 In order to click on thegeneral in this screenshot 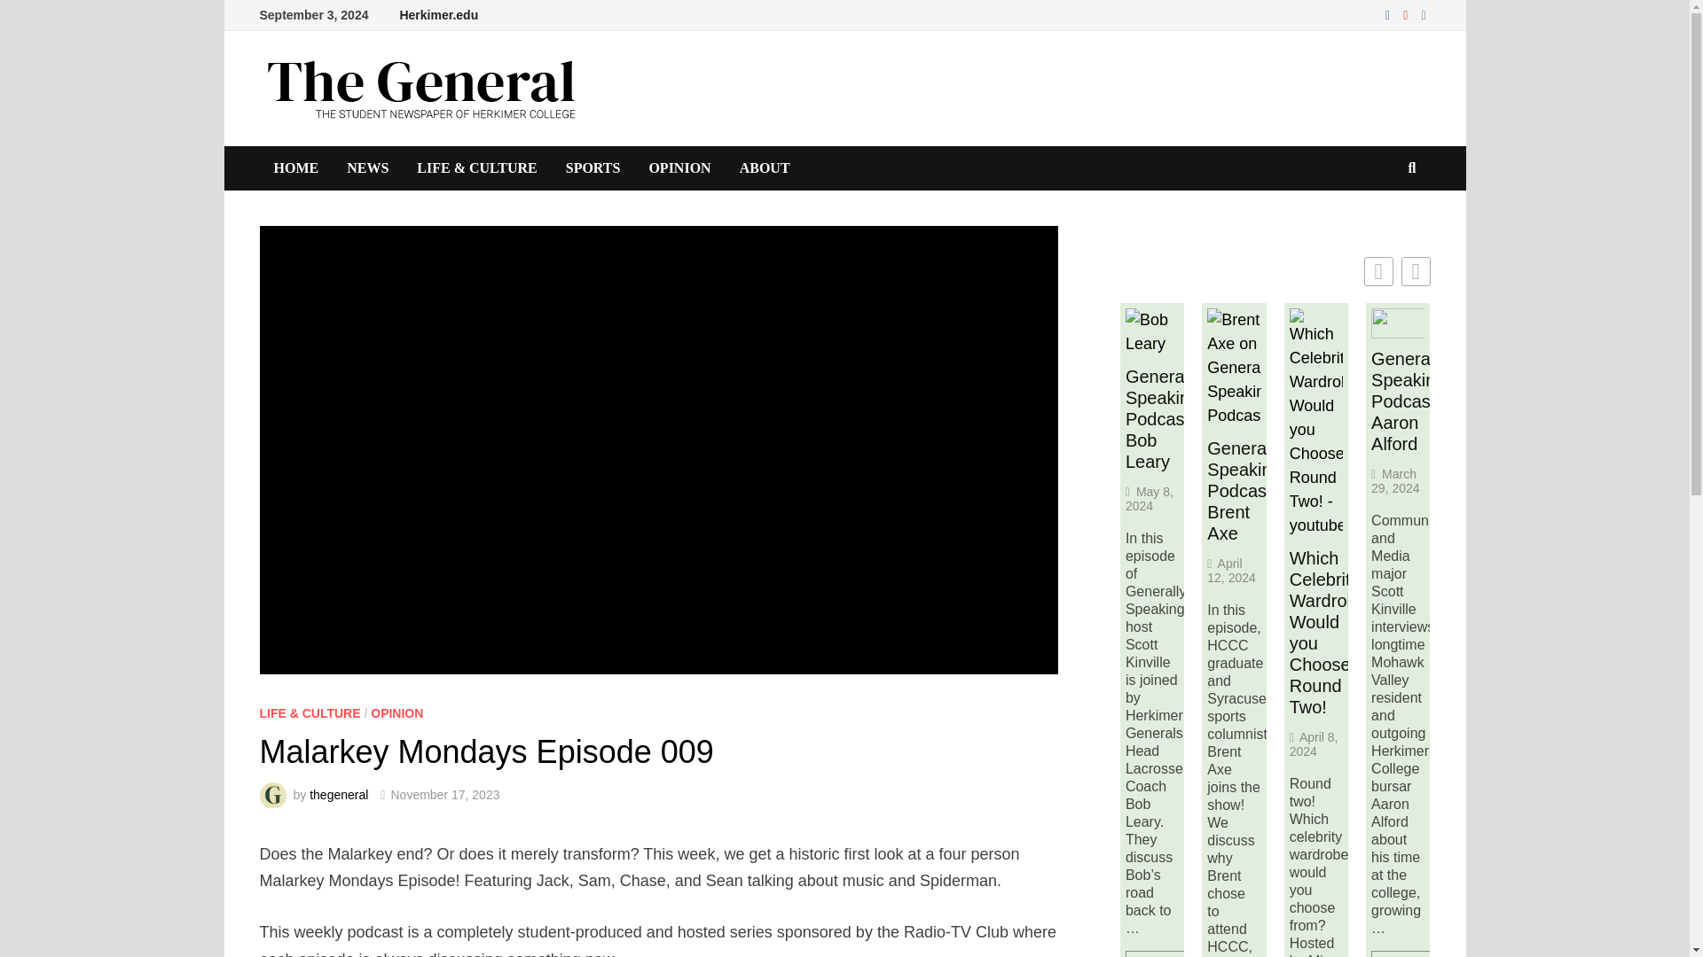, I will do `click(339, 793)`.